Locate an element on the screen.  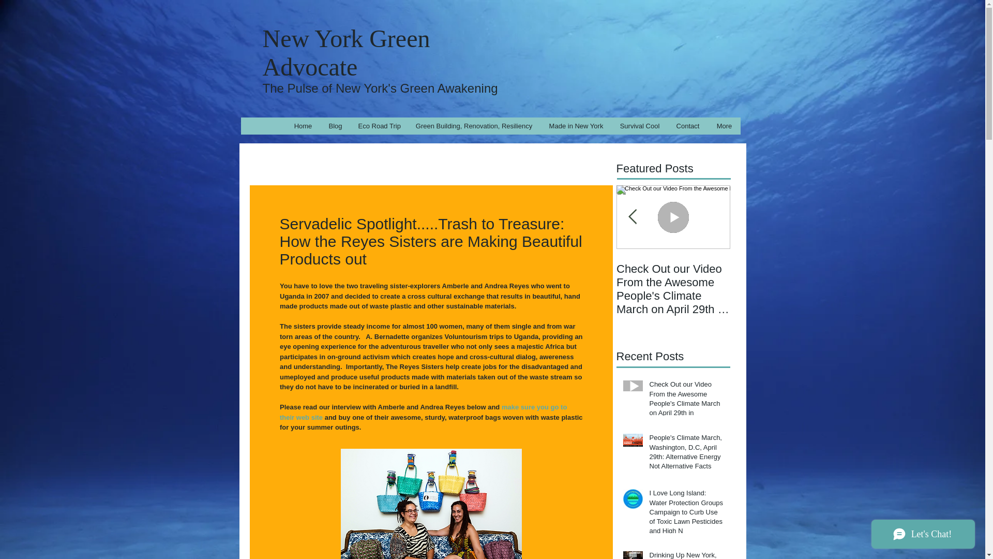
Made in New York is located at coordinates (576, 126).